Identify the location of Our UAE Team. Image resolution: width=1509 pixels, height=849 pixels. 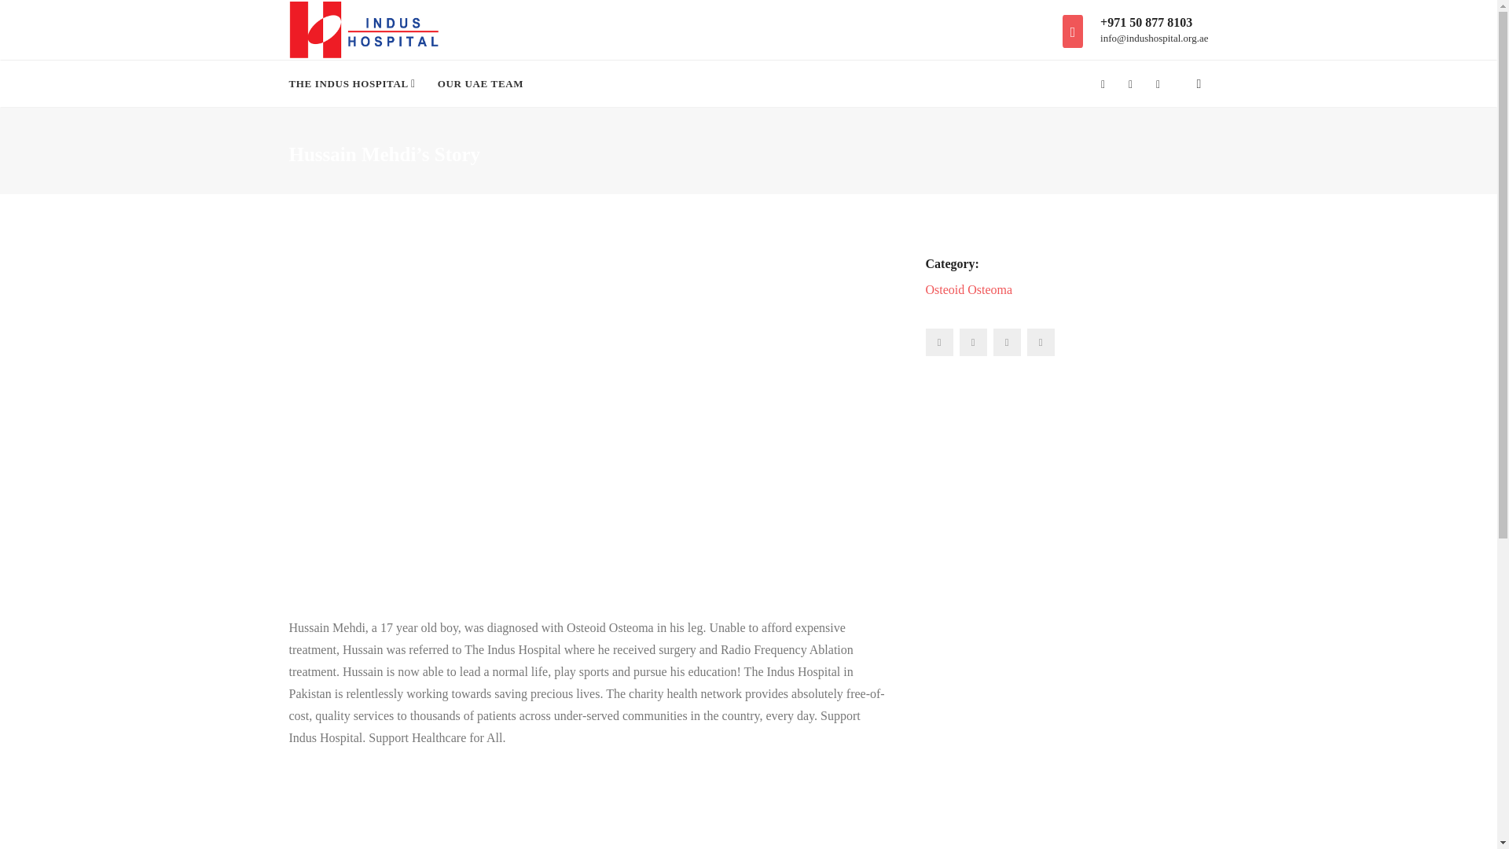
(480, 83).